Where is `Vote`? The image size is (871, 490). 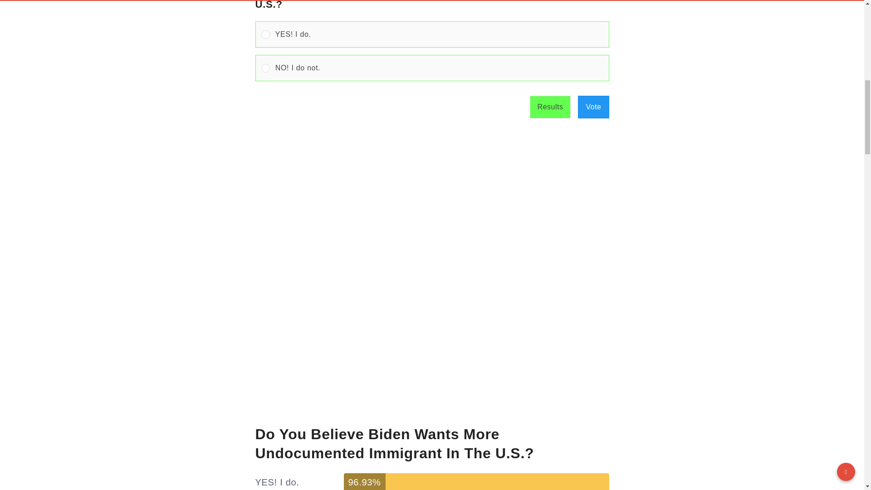 Vote is located at coordinates (593, 107).